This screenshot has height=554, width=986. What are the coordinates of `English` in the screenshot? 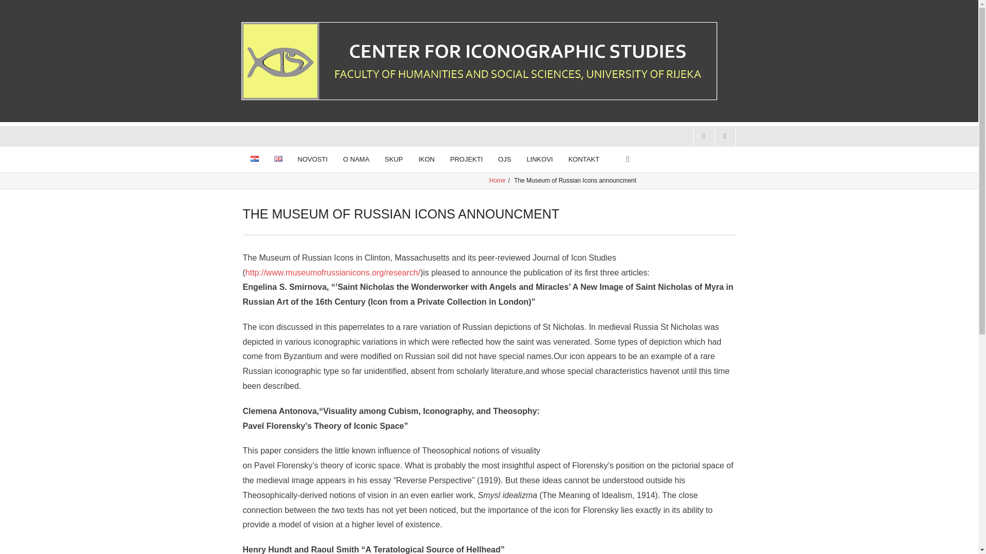 It's located at (278, 159).